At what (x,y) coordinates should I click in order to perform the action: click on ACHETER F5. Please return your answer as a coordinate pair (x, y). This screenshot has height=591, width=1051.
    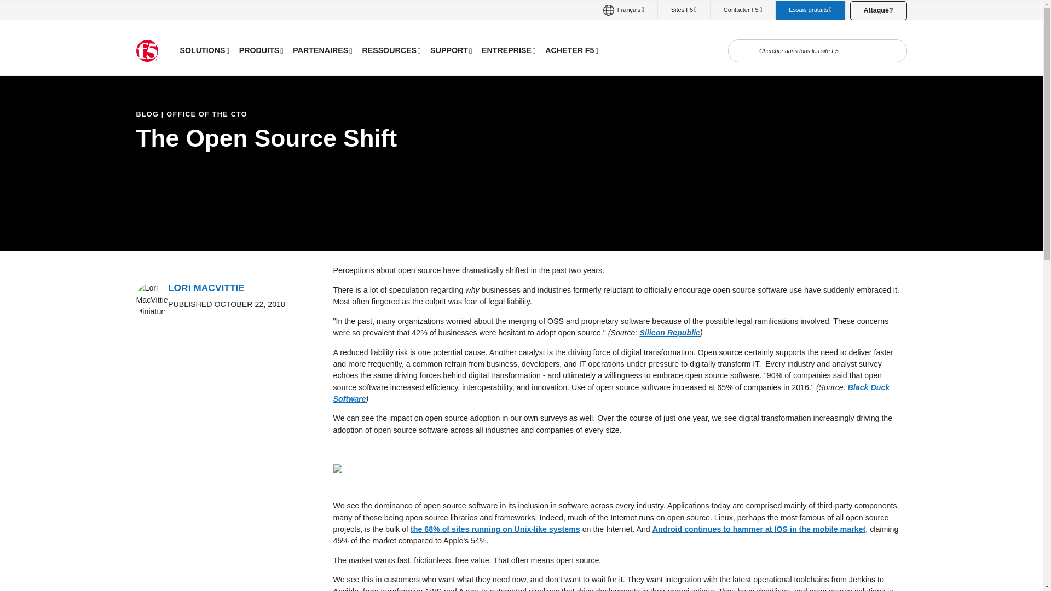
    Looking at the image, I should click on (571, 50).